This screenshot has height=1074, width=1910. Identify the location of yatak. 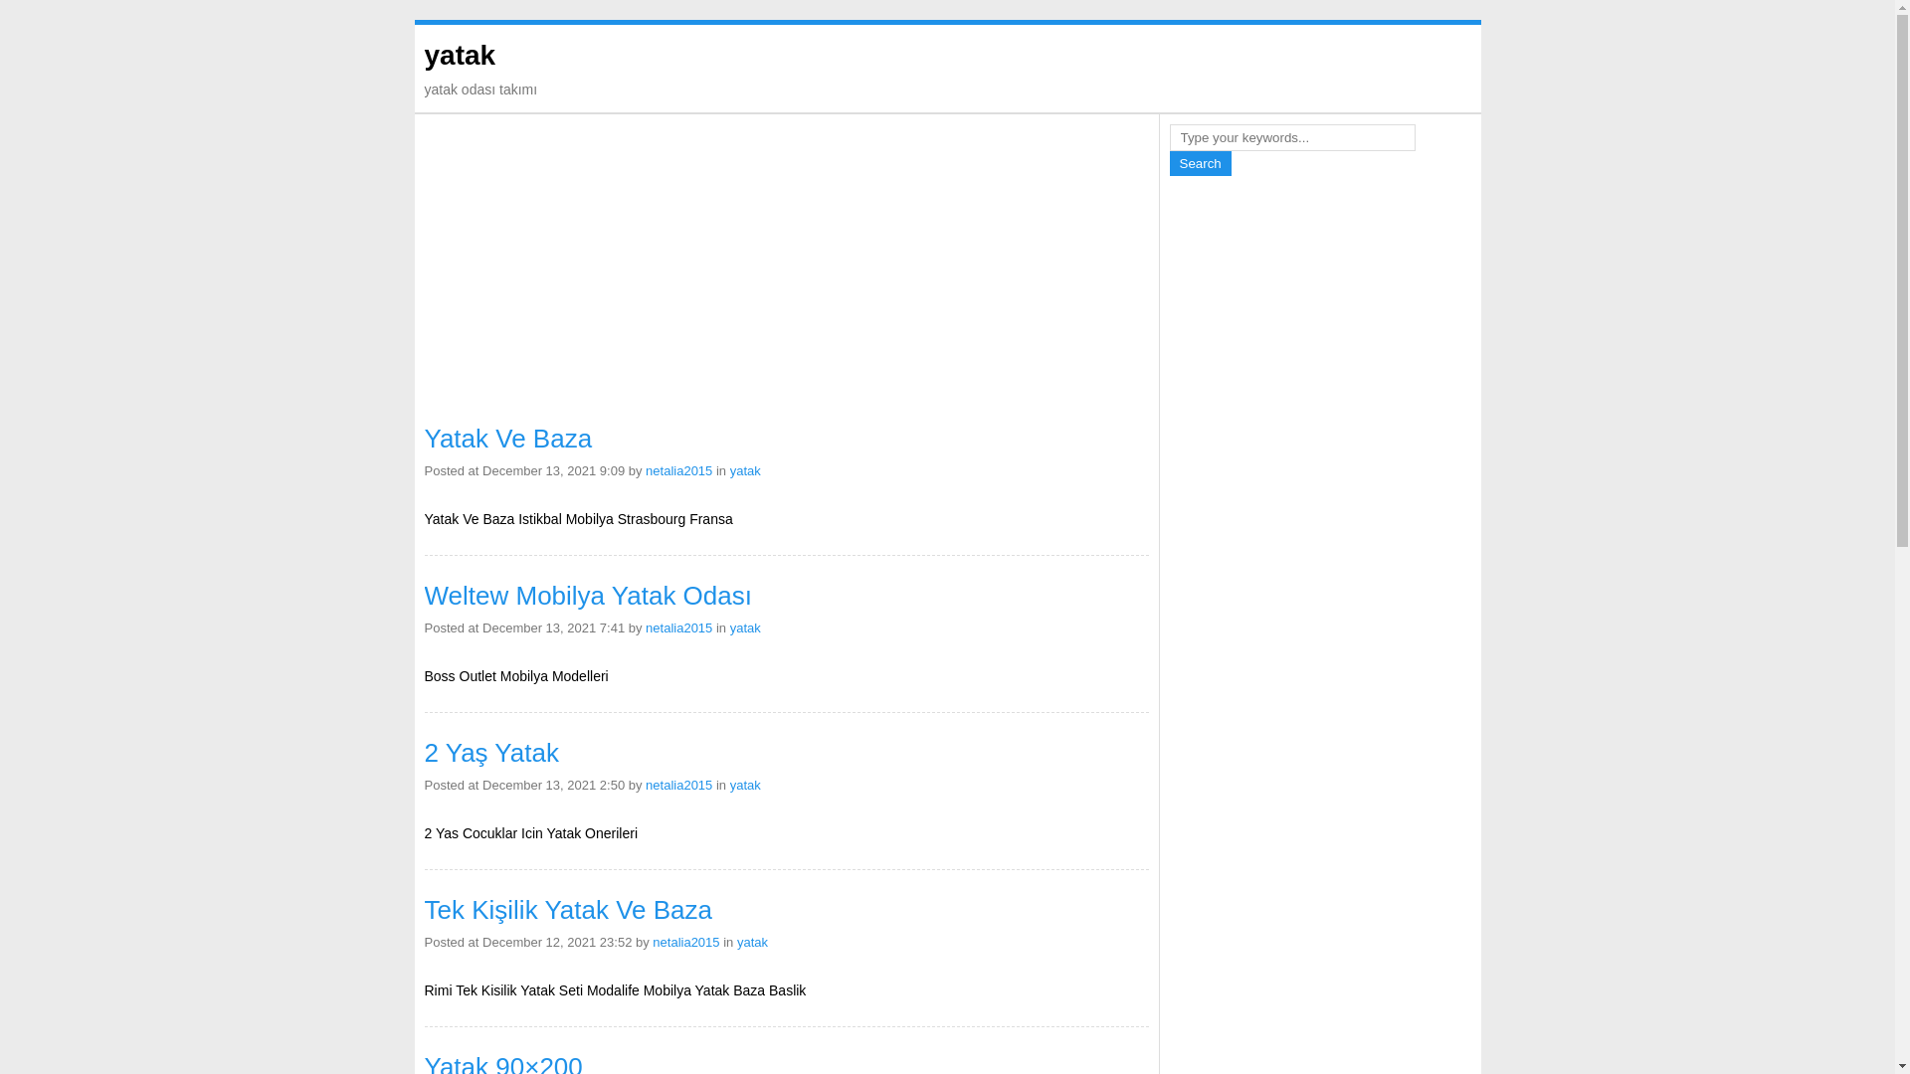
(460, 56).